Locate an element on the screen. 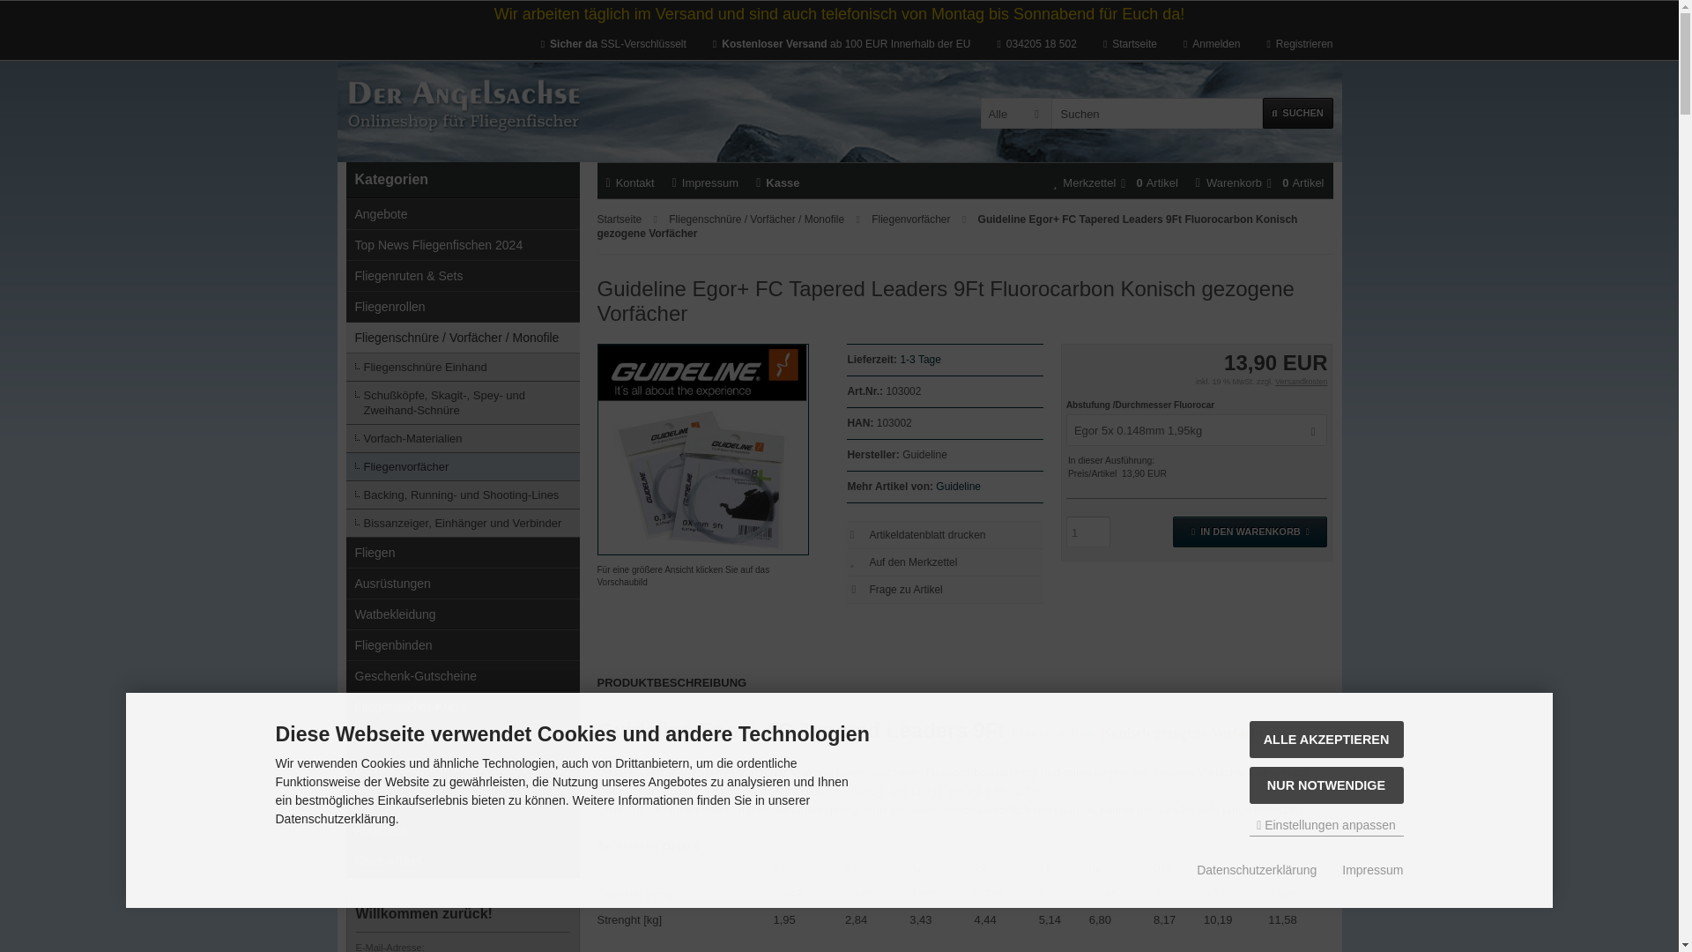 The width and height of the screenshot is (1692, 952). Startseite is located at coordinates (613, 44).